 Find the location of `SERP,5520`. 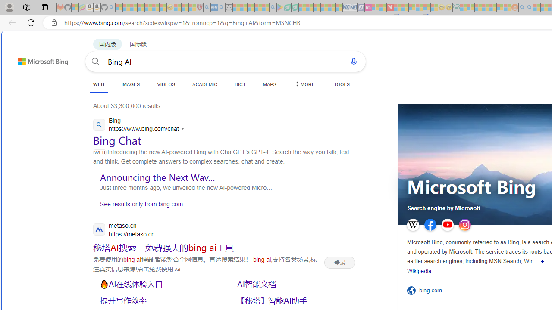

SERP,5520 is located at coordinates (295, 301).